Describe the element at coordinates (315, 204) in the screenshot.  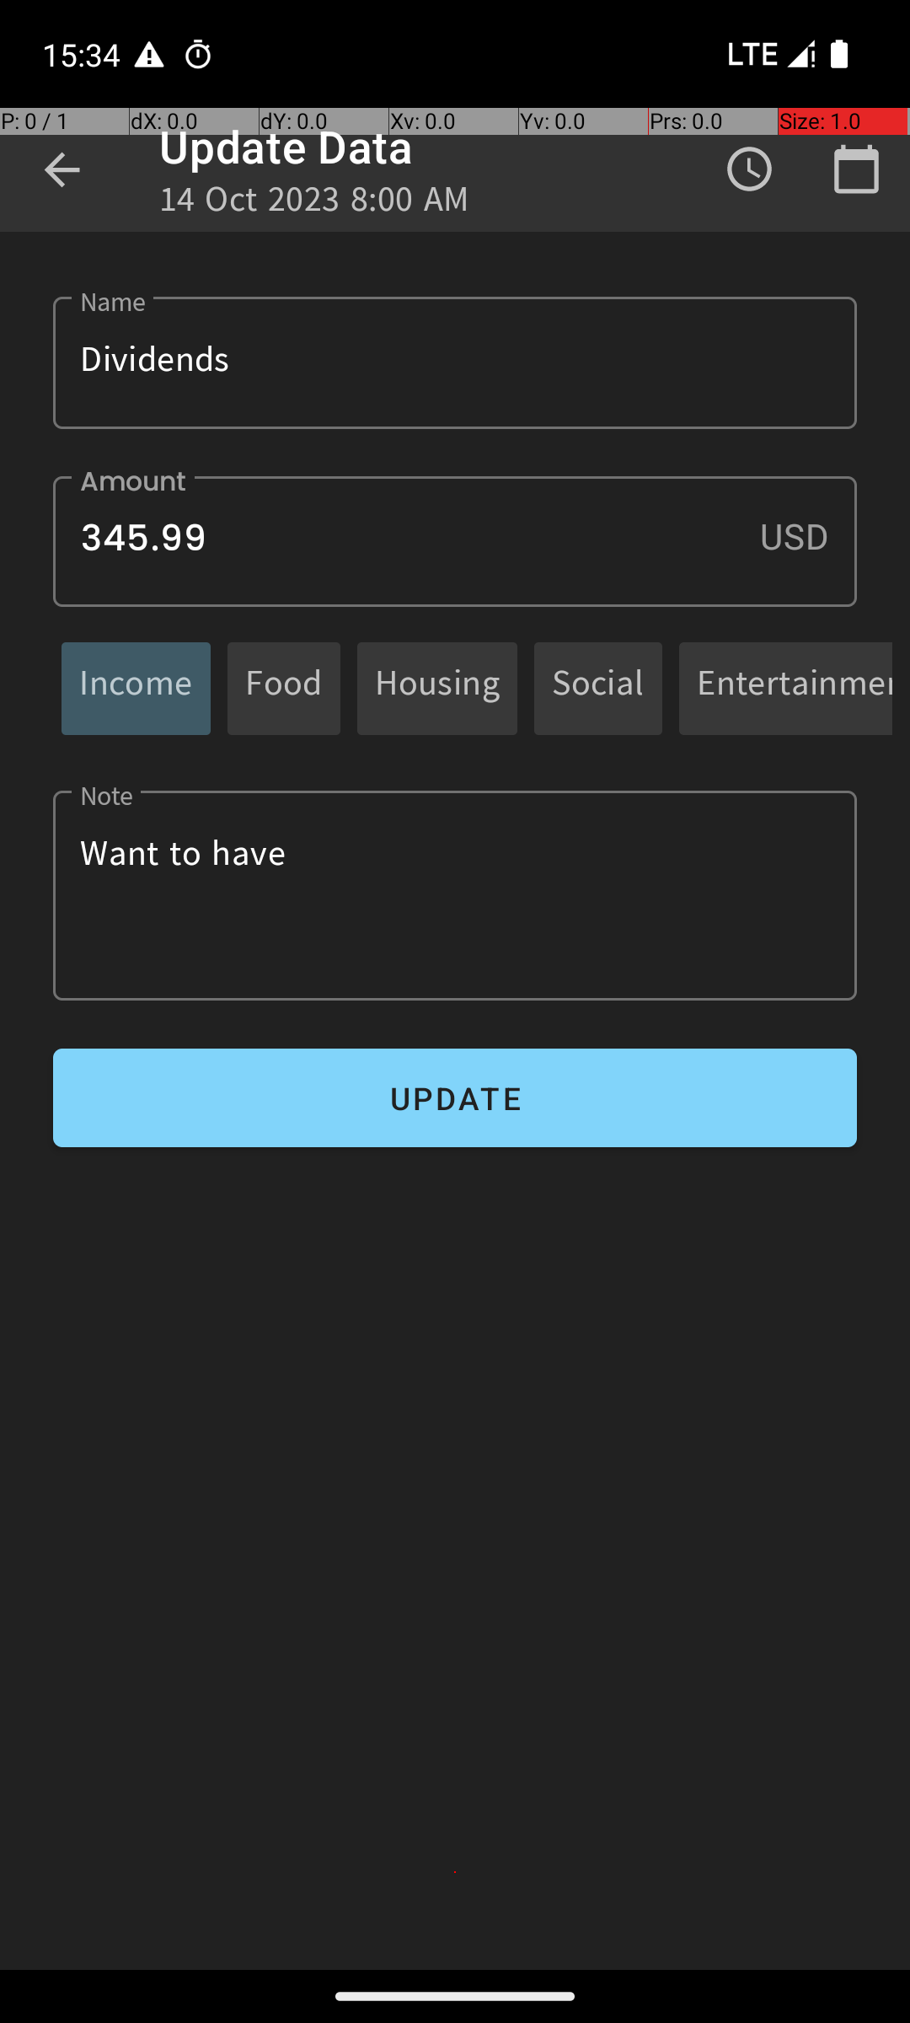
I see `14 Oct 2023 8:00 AM` at that location.